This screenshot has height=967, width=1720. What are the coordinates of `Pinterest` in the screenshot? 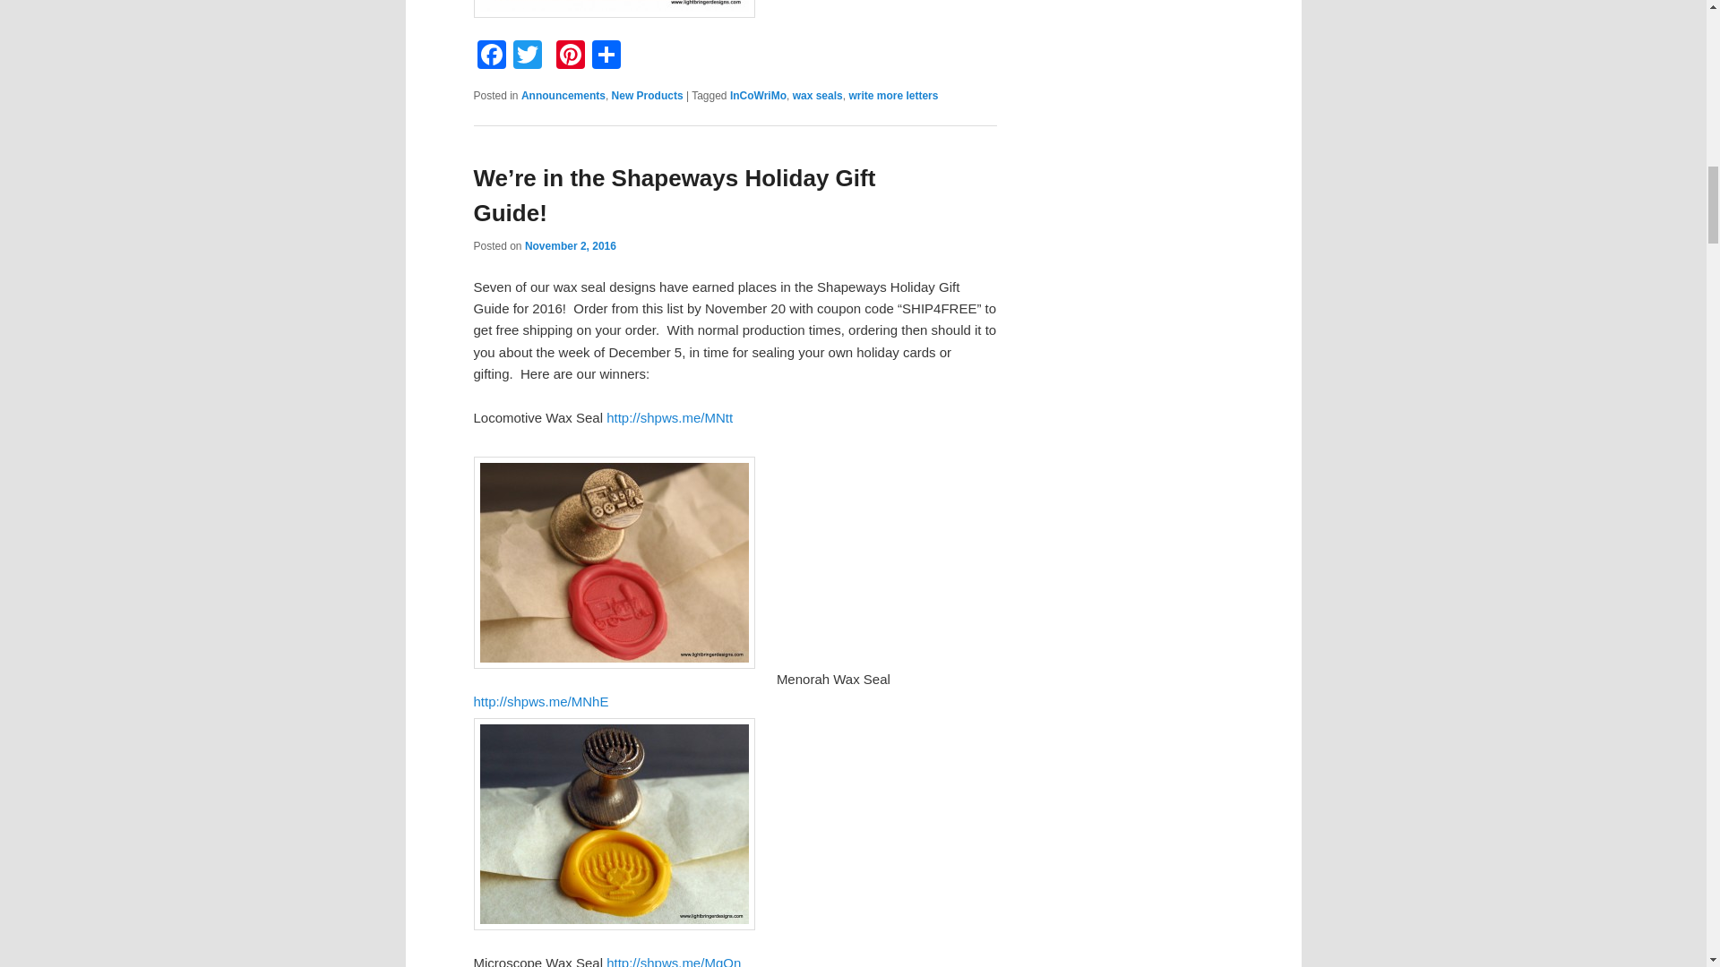 It's located at (570, 57).